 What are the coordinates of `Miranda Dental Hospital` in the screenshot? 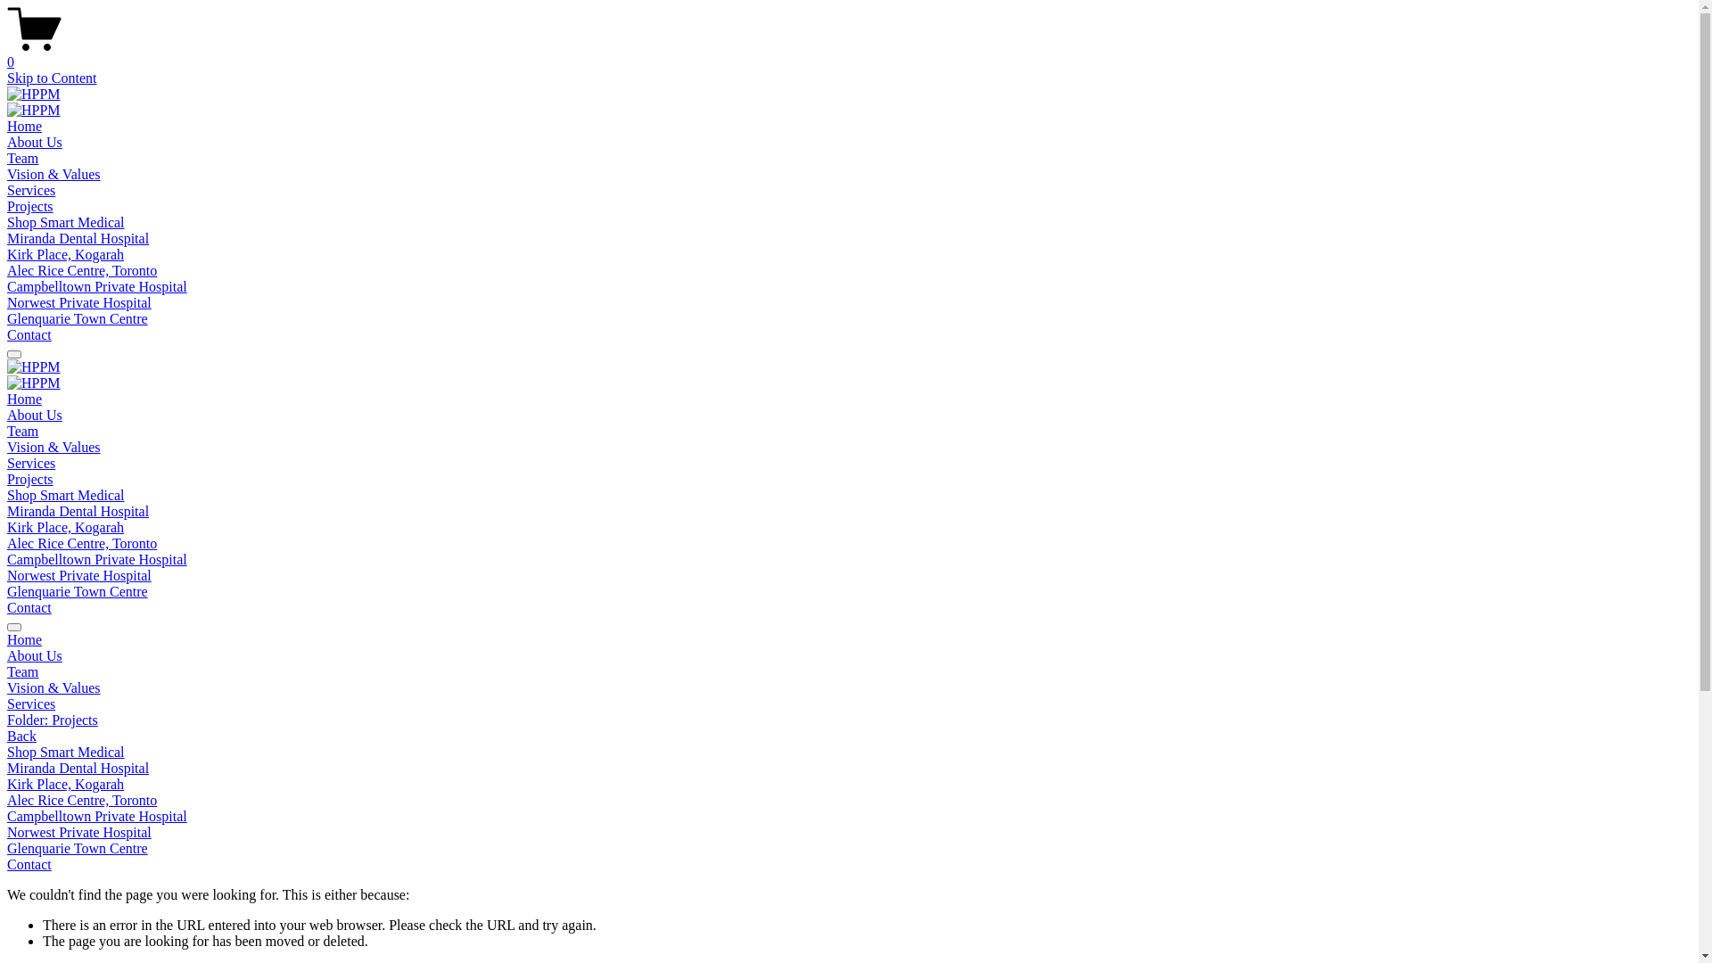 It's located at (78, 512).